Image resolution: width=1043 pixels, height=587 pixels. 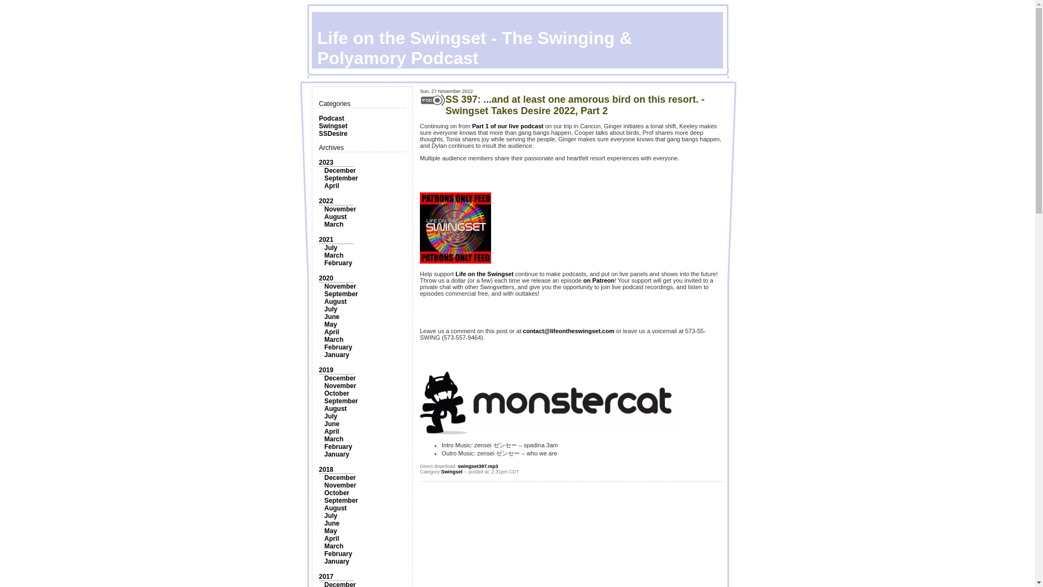 I want to click on September, so click(x=341, y=178).